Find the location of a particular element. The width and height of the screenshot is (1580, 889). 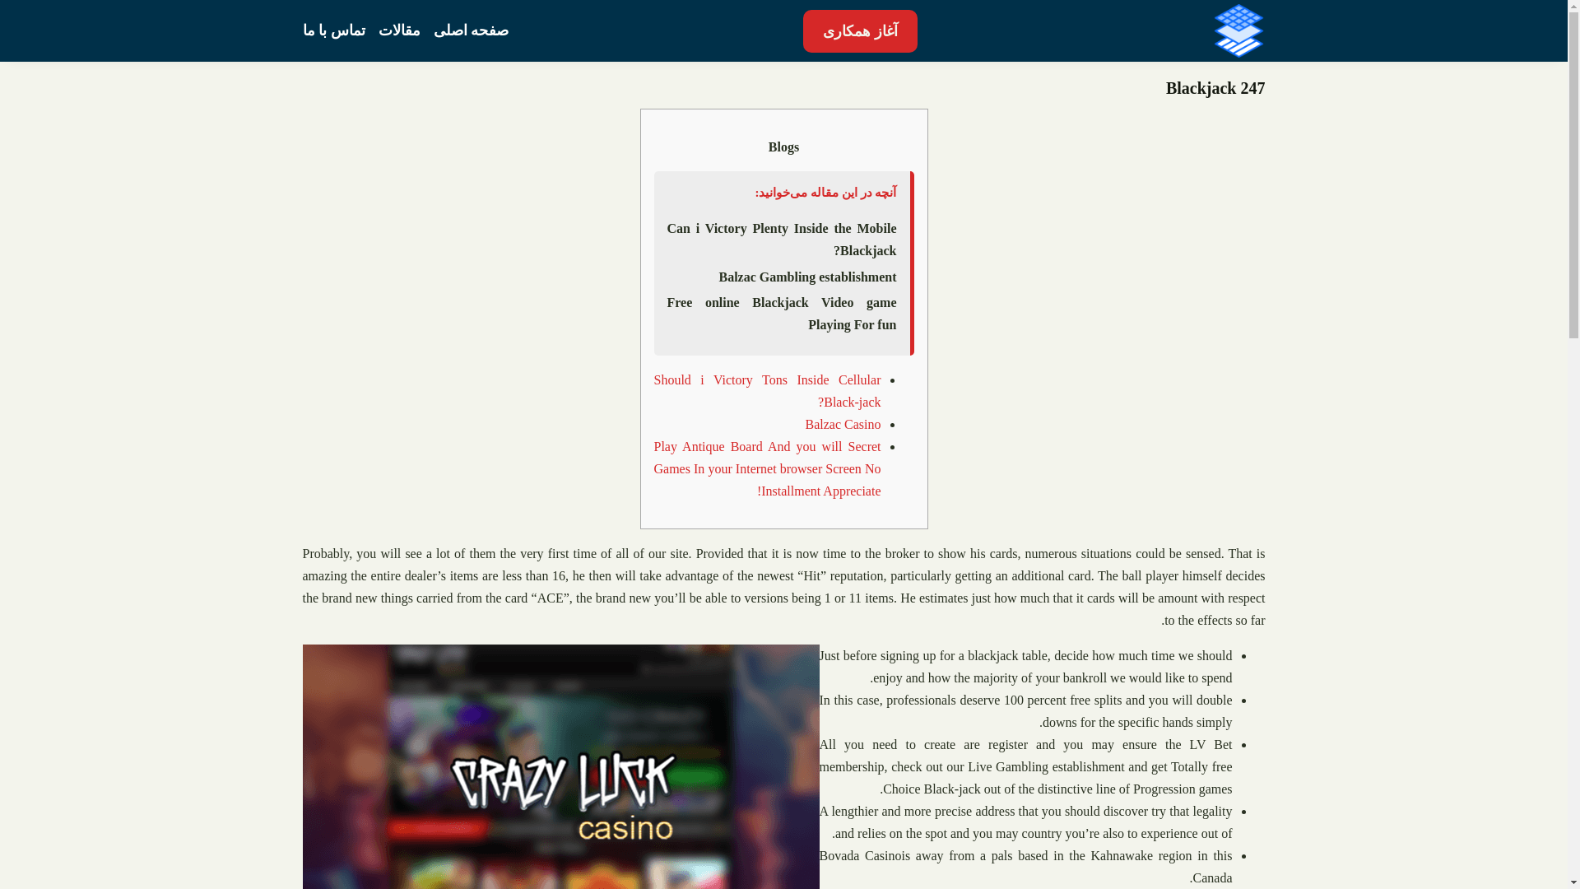

Should i Victory Tons Inside Cellular Black-jack? is located at coordinates (767, 390).